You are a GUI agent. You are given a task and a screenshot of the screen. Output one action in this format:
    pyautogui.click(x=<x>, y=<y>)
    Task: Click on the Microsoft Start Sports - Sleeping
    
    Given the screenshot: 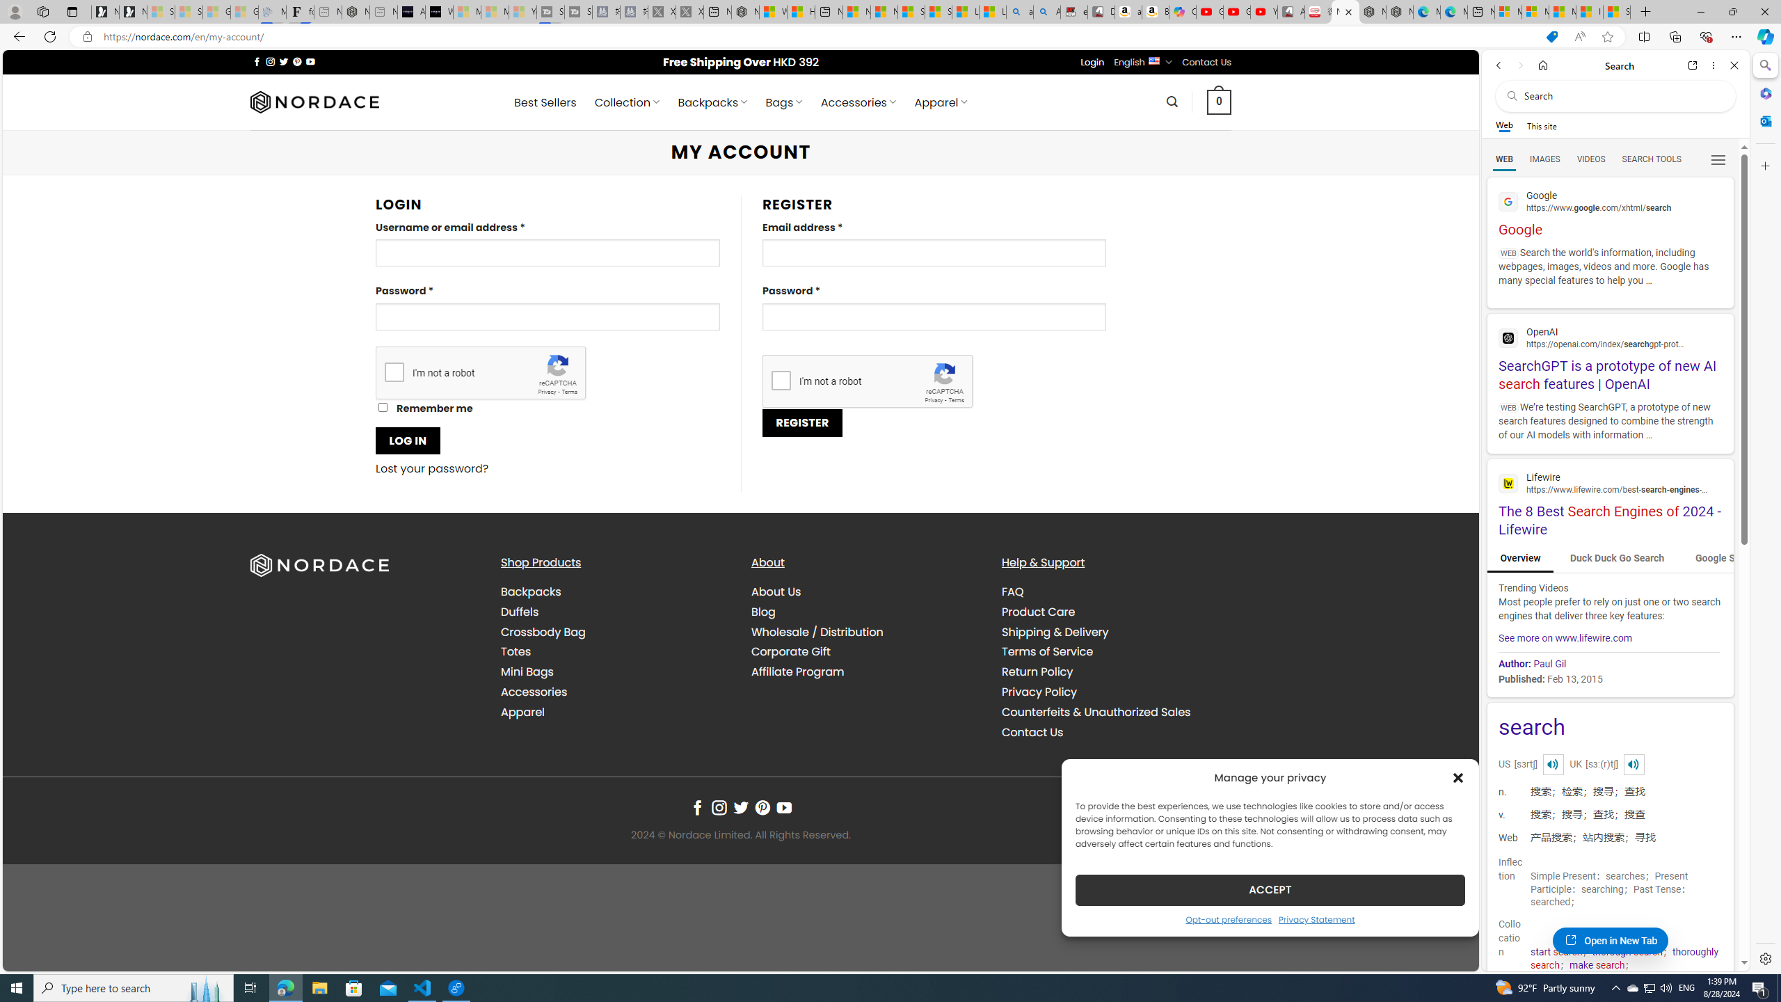 What is the action you would take?
    pyautogui.click(x=466, y=12)
    